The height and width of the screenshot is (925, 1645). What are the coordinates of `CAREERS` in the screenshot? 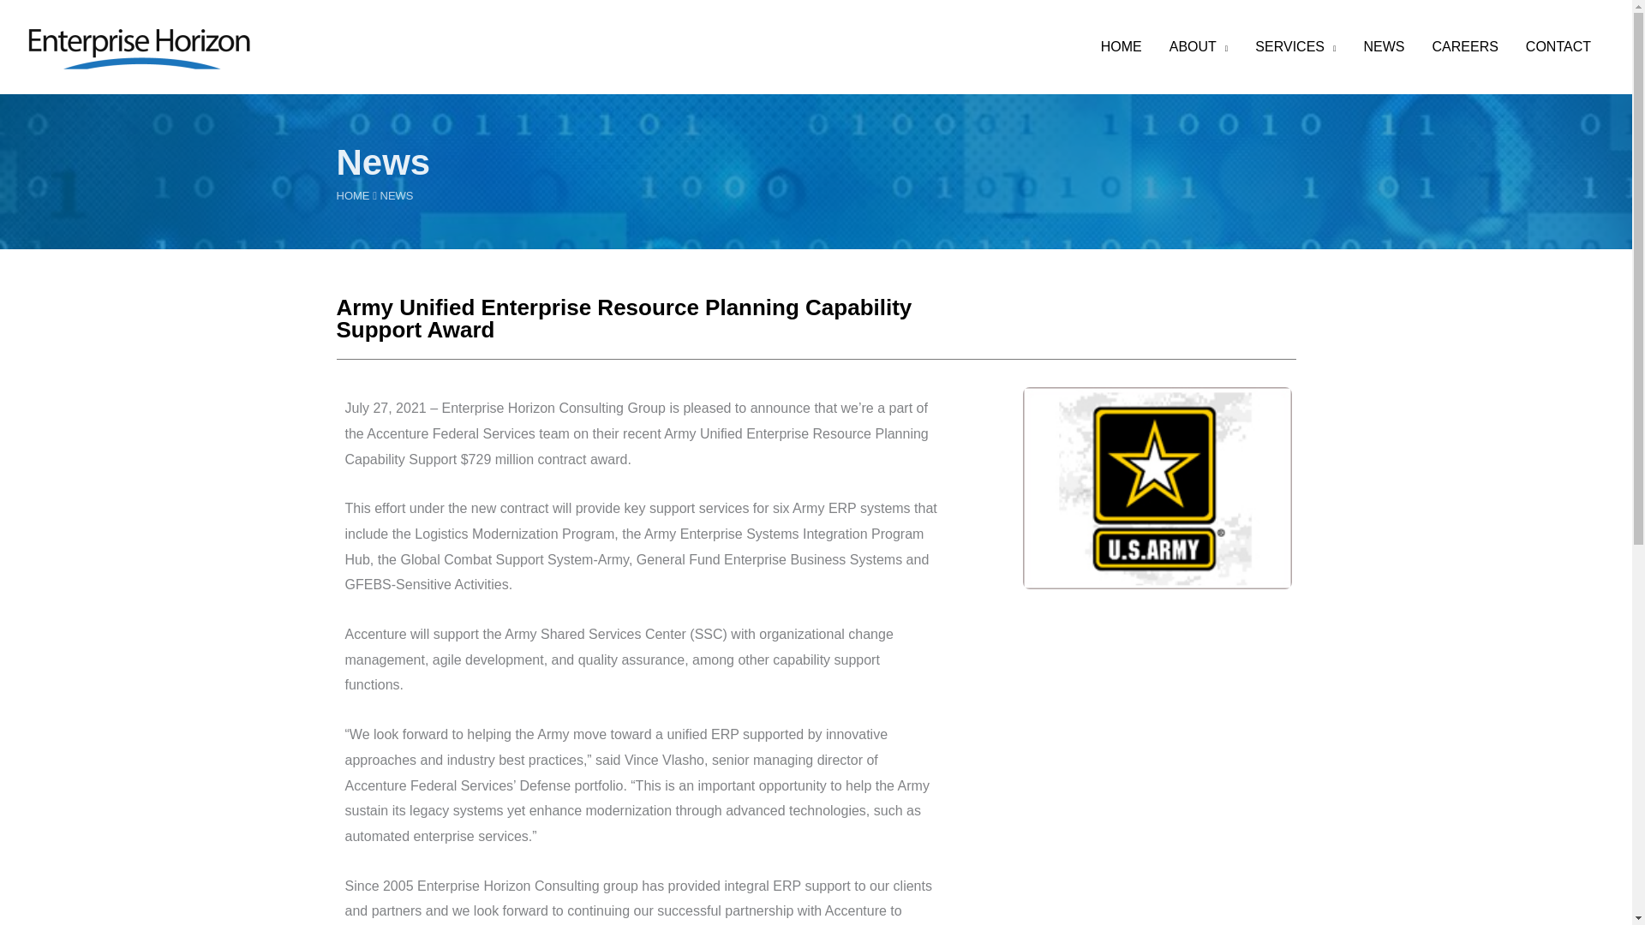 It's located at (1465, 46).